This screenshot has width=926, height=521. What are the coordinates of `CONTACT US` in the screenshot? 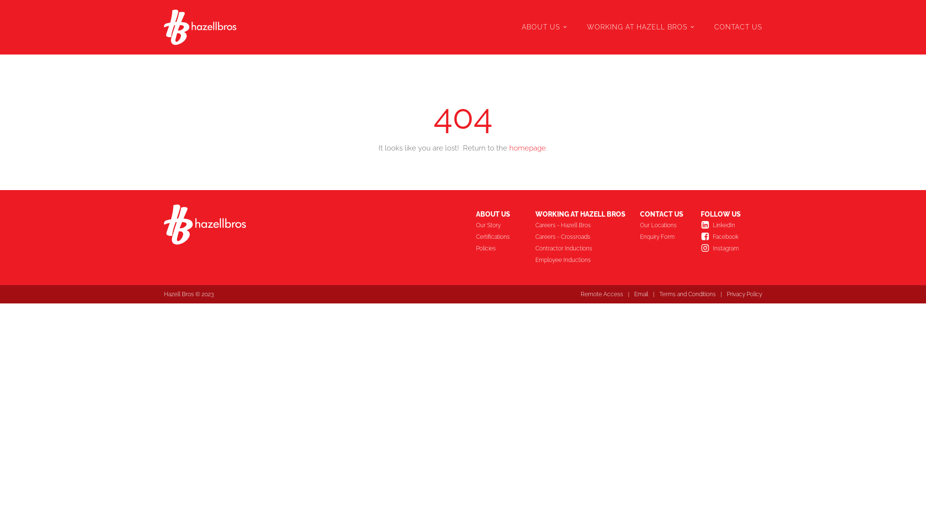 It's located at (738, 27).